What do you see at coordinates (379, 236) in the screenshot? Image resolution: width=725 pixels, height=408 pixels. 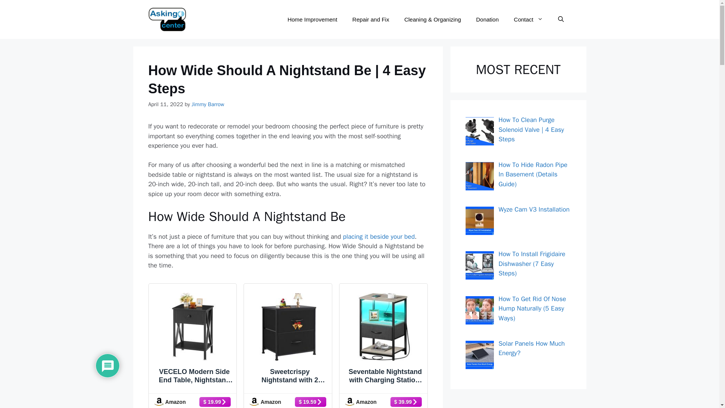 I see `placing it beside your bed` at bounding box center [379, 236].